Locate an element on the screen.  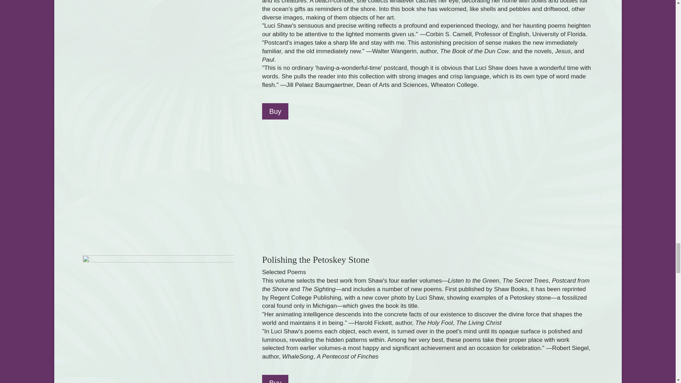
polishing-the-petoskey-stone is located at coordinates (158, 319).